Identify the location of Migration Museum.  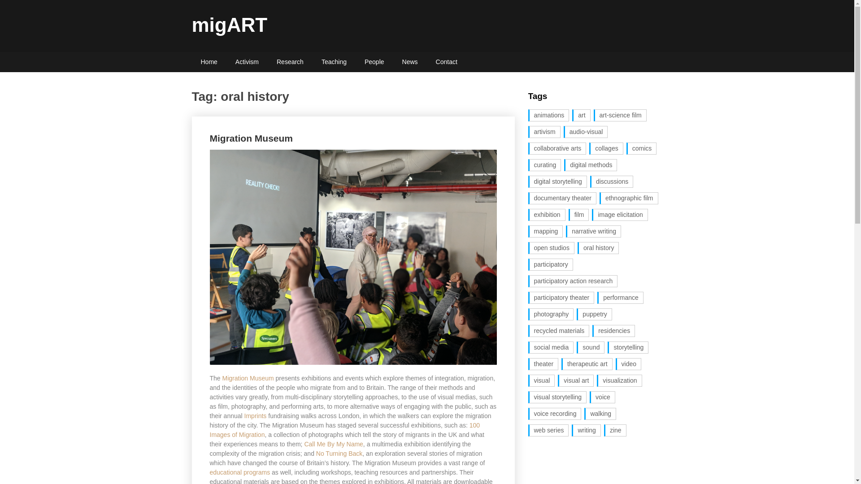
(252, 138).